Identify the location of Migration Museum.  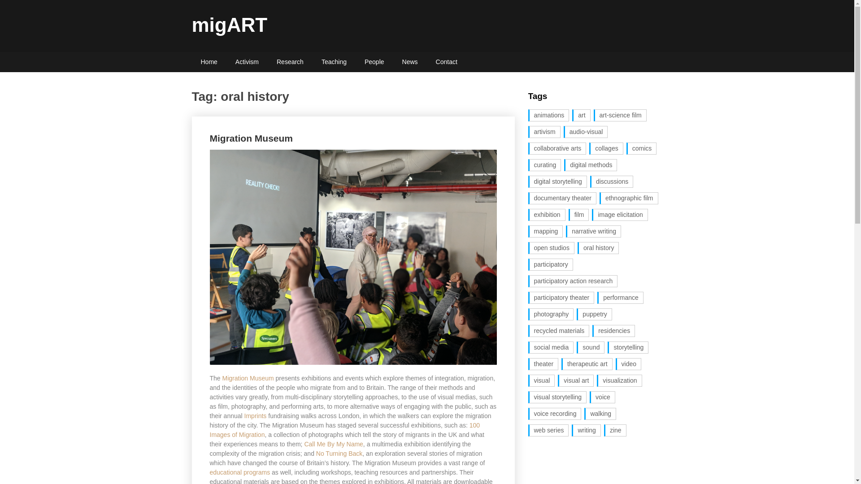
(252, 138).